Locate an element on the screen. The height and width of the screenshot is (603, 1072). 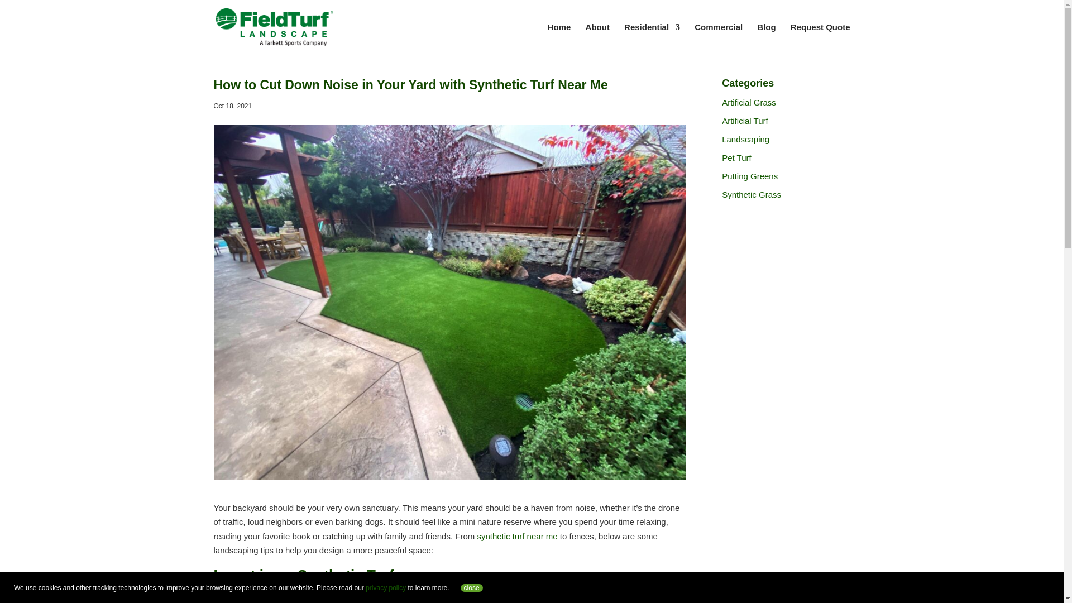
Commercial is located at coordinates (719, 39).